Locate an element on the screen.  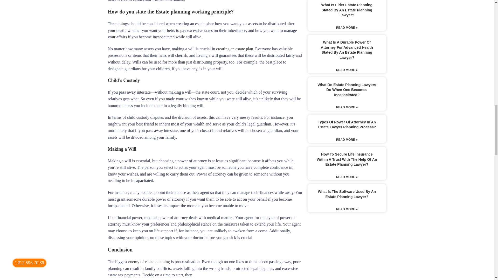
enemy of estate planning is located at coordinates (149, 262).